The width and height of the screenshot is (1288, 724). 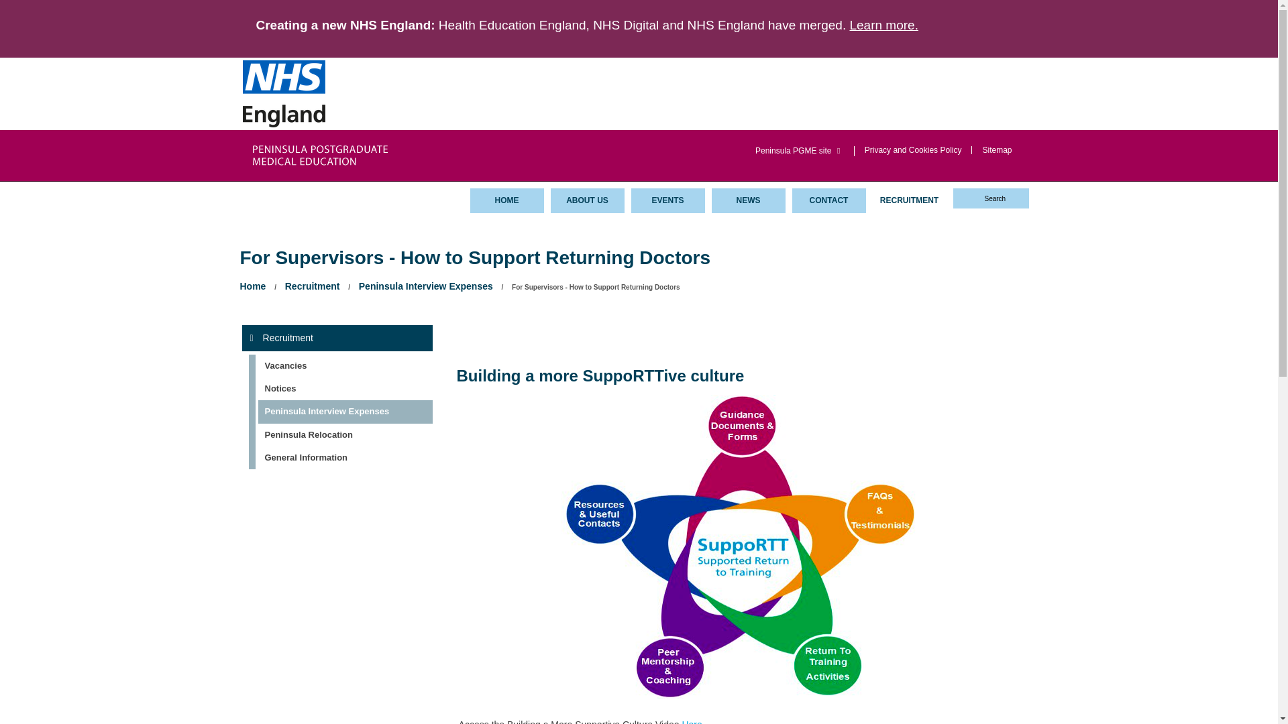 I want to click on Recruitment, so click(x=312, y=286).